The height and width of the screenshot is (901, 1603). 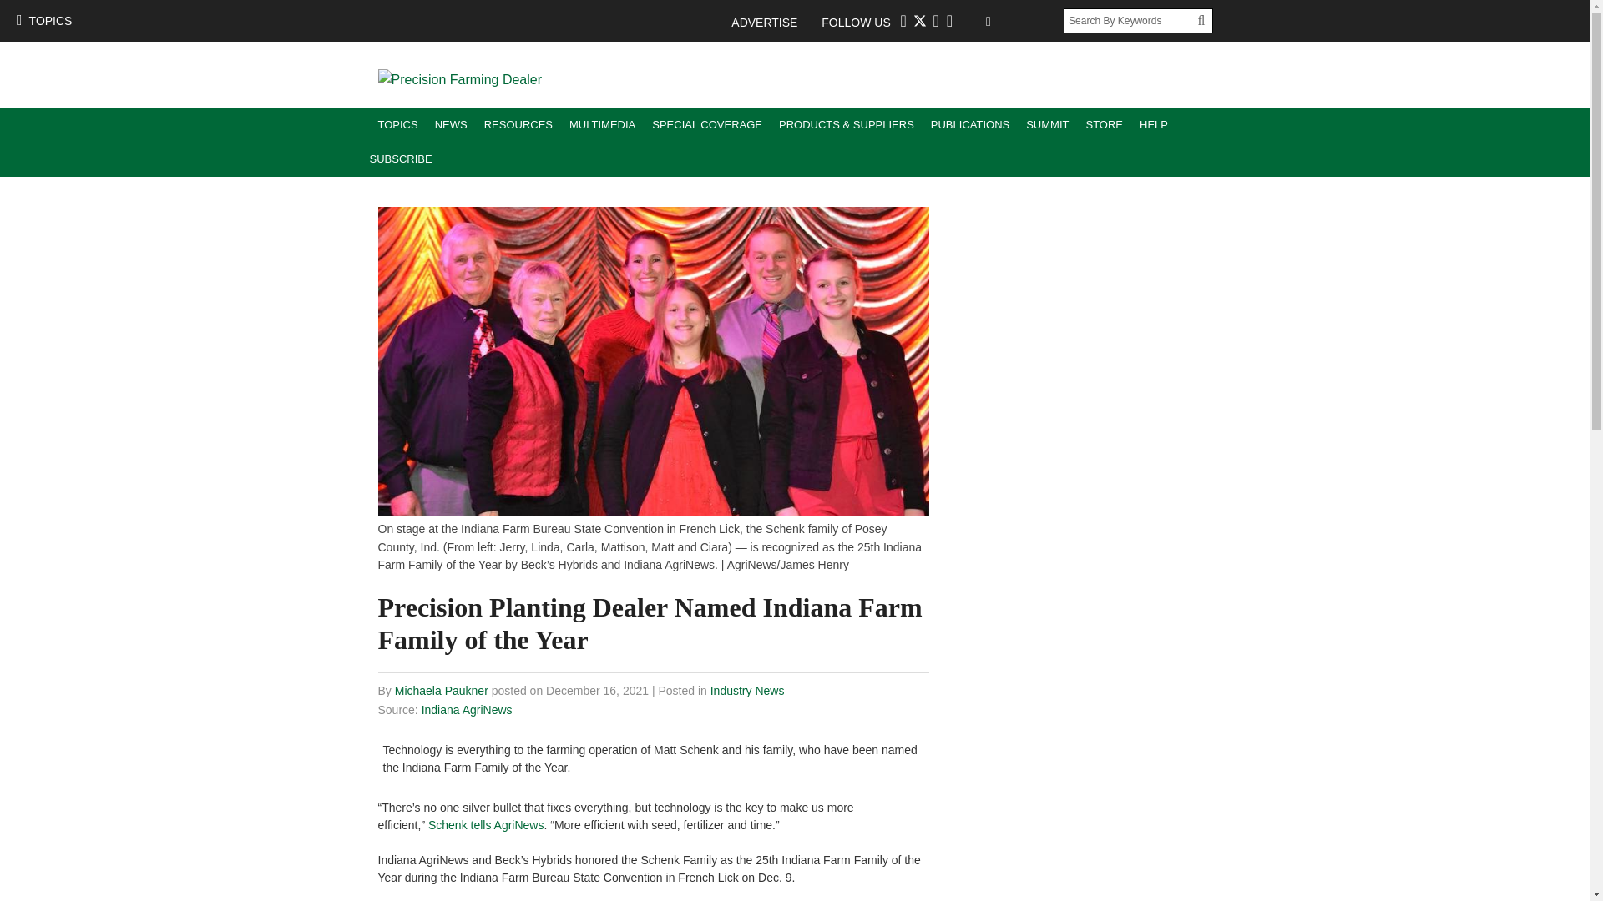 I want to click on NEWS, so click(x=451, y=123).